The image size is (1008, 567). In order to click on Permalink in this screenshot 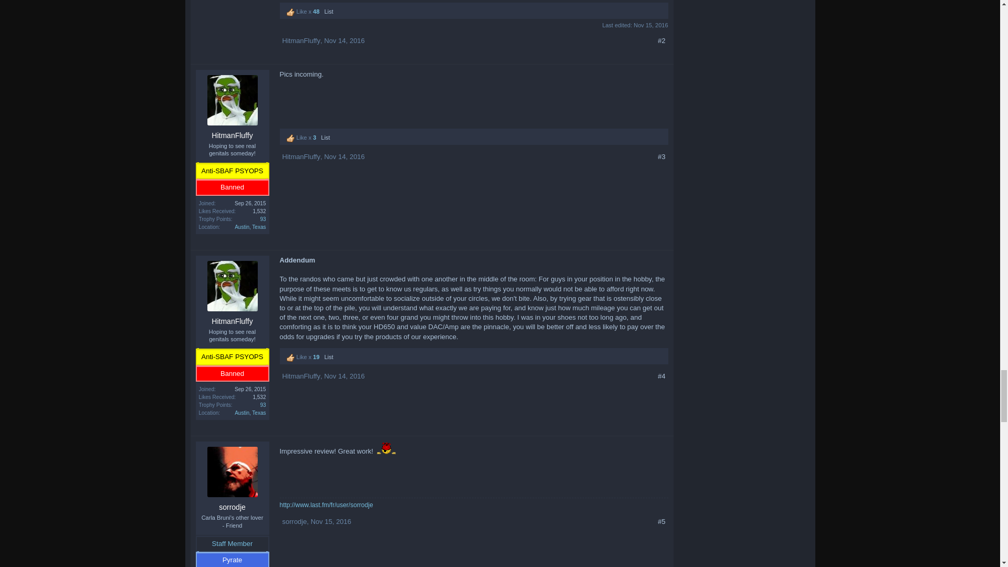, I will do `click(343, 41)`.